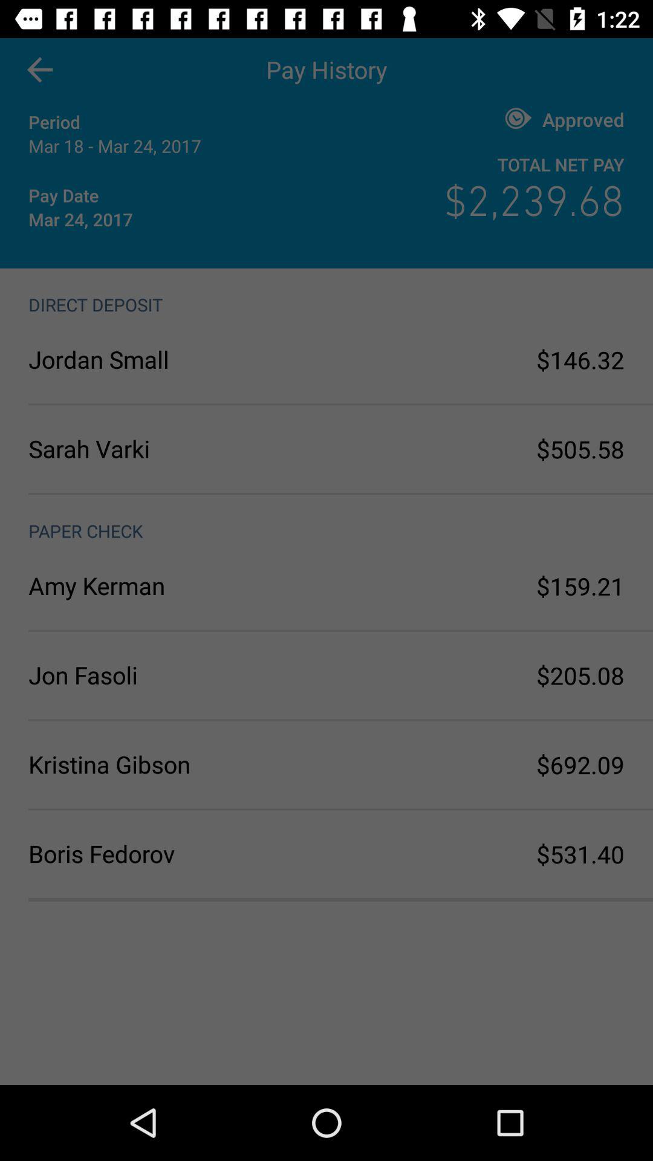  Describe the element at coordinates (178, 359) in the screenshot. I see `tap jordan small` at that location.